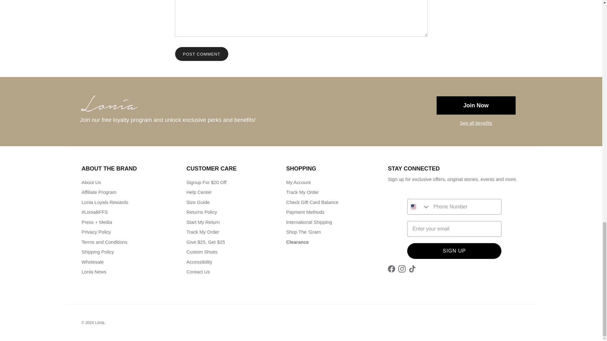 The height and width of the screenshot is (341, 607). I want to click on Lonia on Instagram, so click(402, 269).